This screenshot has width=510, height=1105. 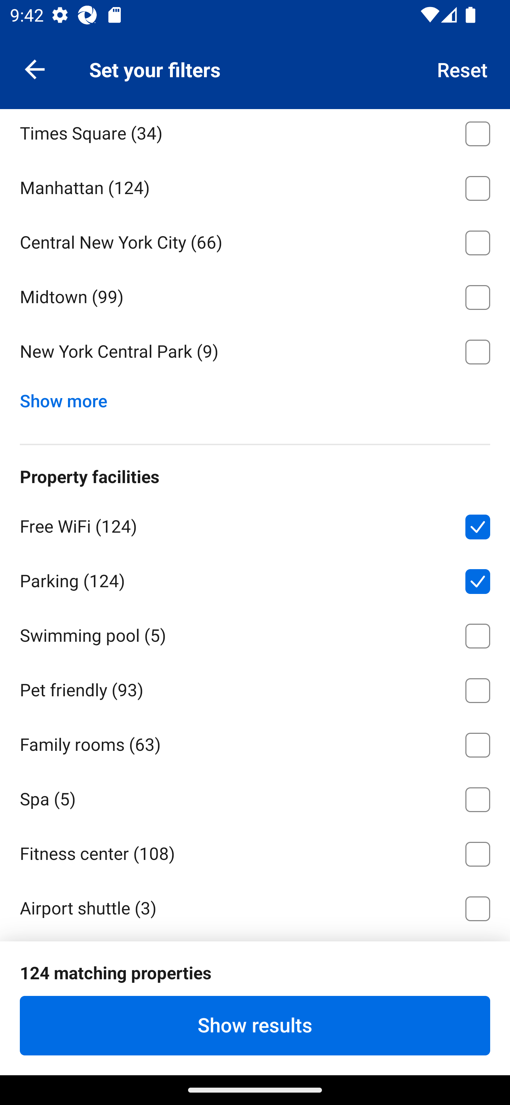 I want to click on Show results, so click(x=255, y=1025).